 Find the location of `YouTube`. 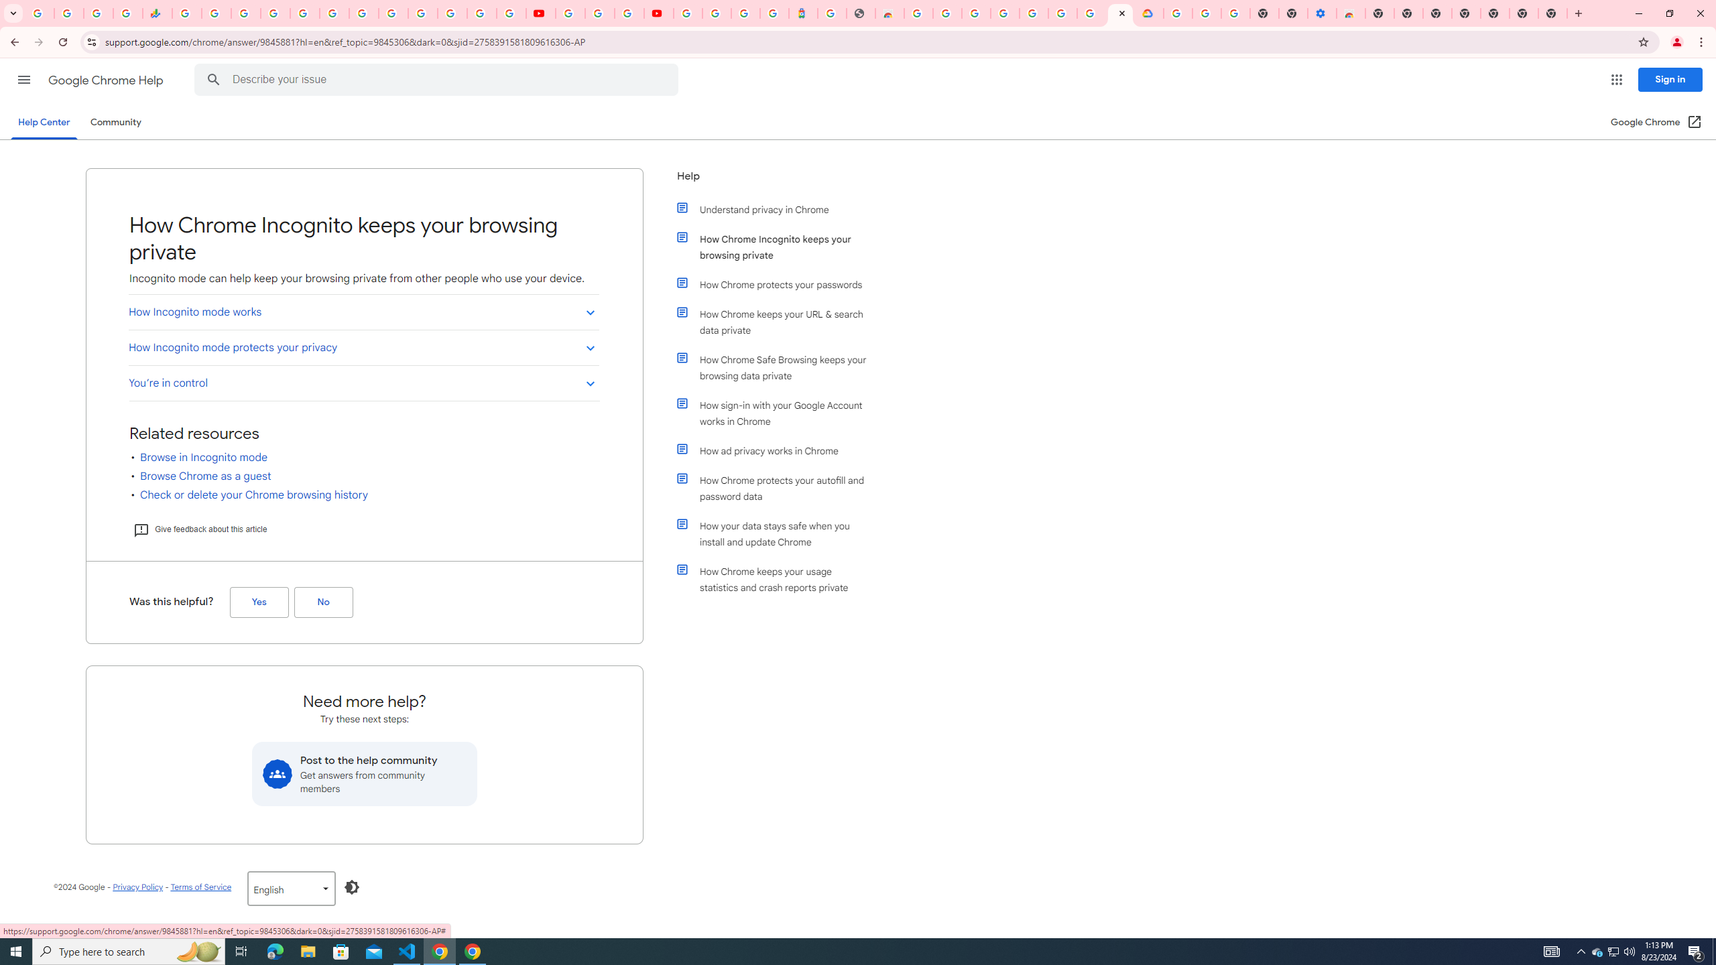

YouTube is located at coordinates (570, 13).